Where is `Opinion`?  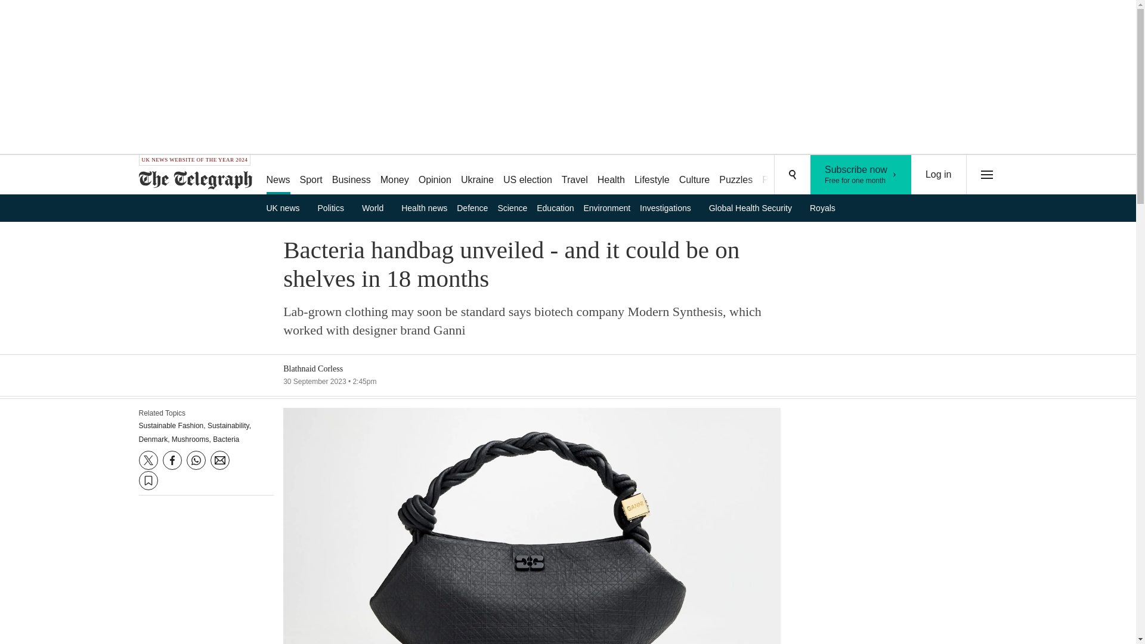 Opinion is located at coordinates (736, 175).